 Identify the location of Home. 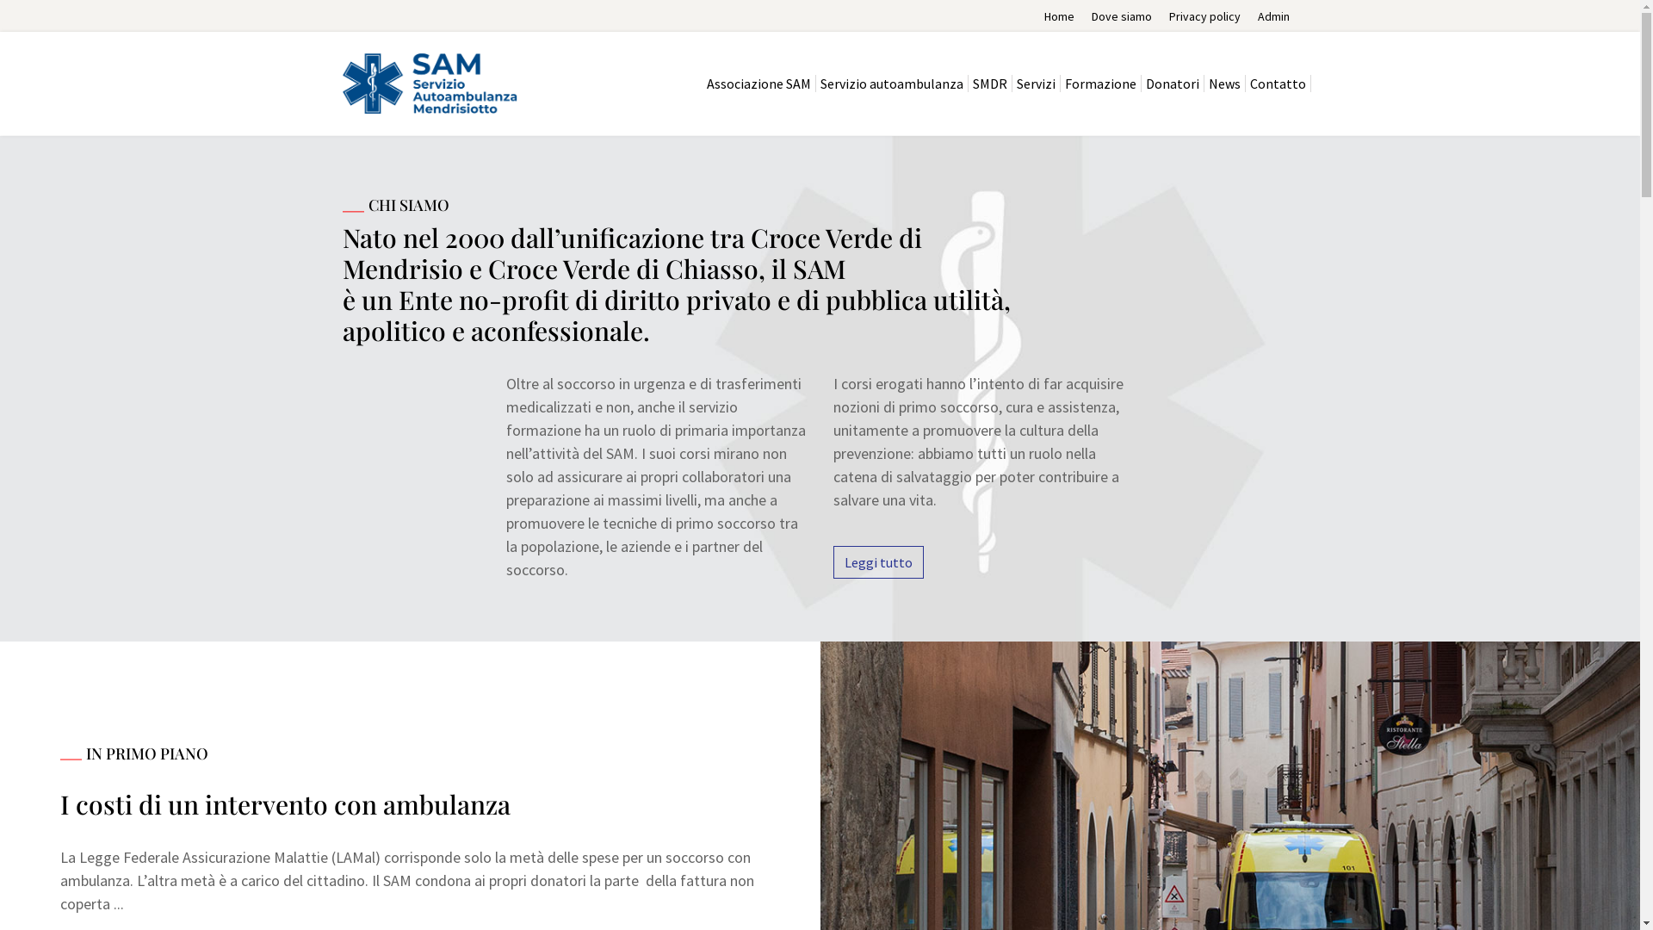
(1059, 16).